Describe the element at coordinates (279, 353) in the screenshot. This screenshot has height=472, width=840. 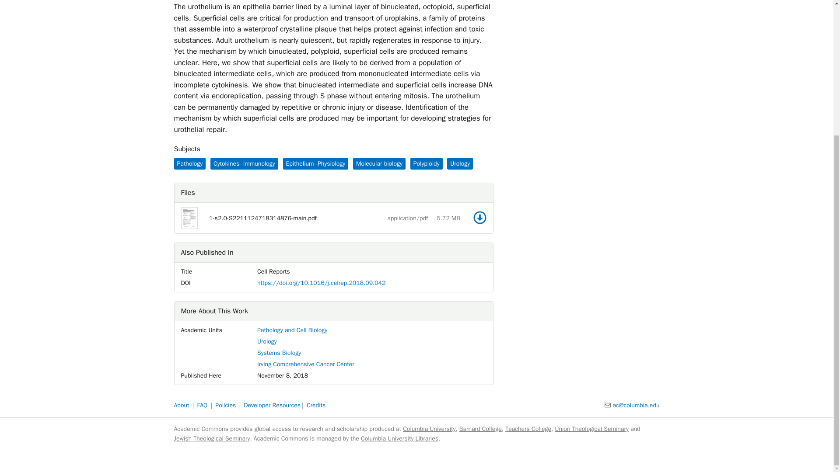
I see `Systems Biology` at that location.